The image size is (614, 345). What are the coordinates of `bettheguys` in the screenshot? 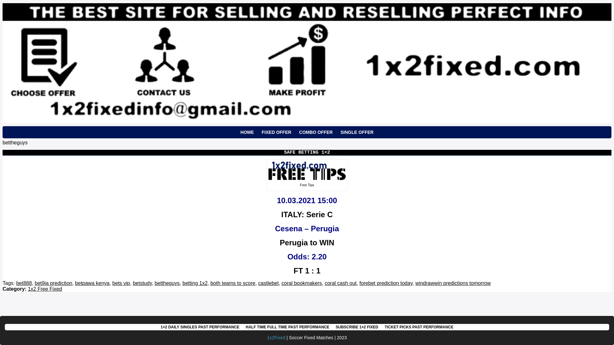 It's located at (167, 283).